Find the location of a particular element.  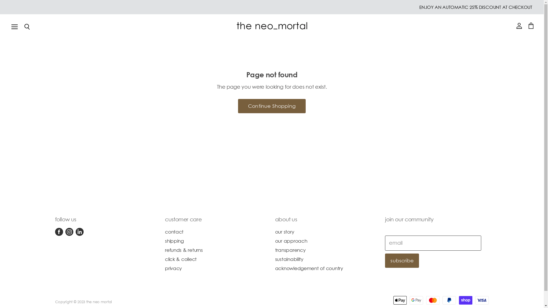

ENJOY AN AUTOMATIC 25% DISCOUNT AT CHECKOUT is located at coordinates (476, 7).